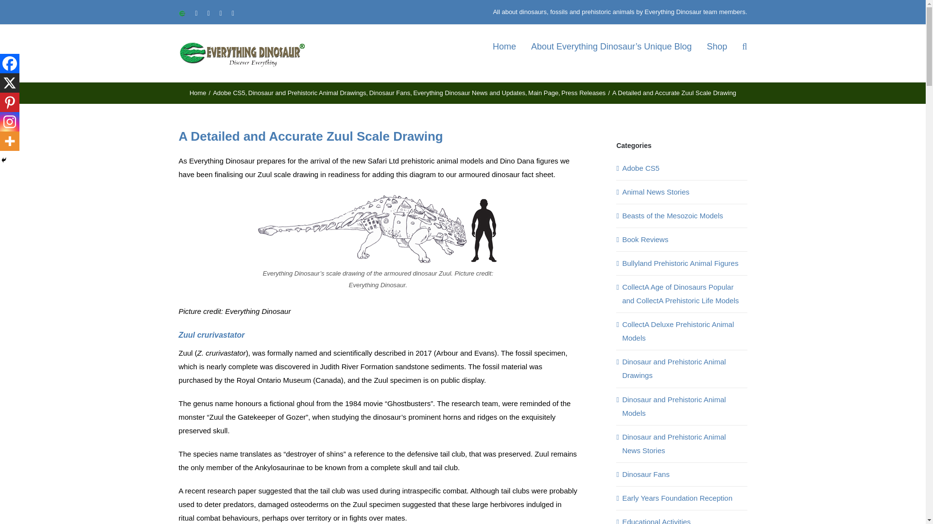  What do you see at coordinates (583, 92) in the screenshot?
I see `Press Releases` at bounding box center [583, 92].